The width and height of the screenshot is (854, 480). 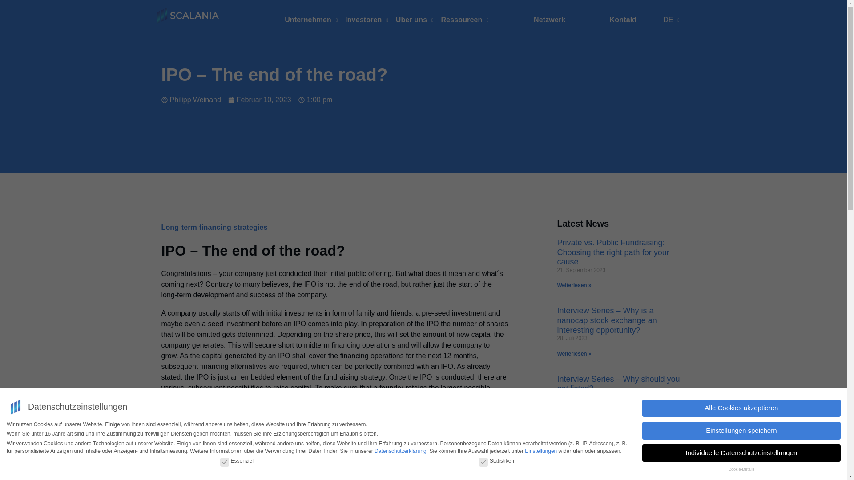 I want to click on DE, so click(x=672, y=20).